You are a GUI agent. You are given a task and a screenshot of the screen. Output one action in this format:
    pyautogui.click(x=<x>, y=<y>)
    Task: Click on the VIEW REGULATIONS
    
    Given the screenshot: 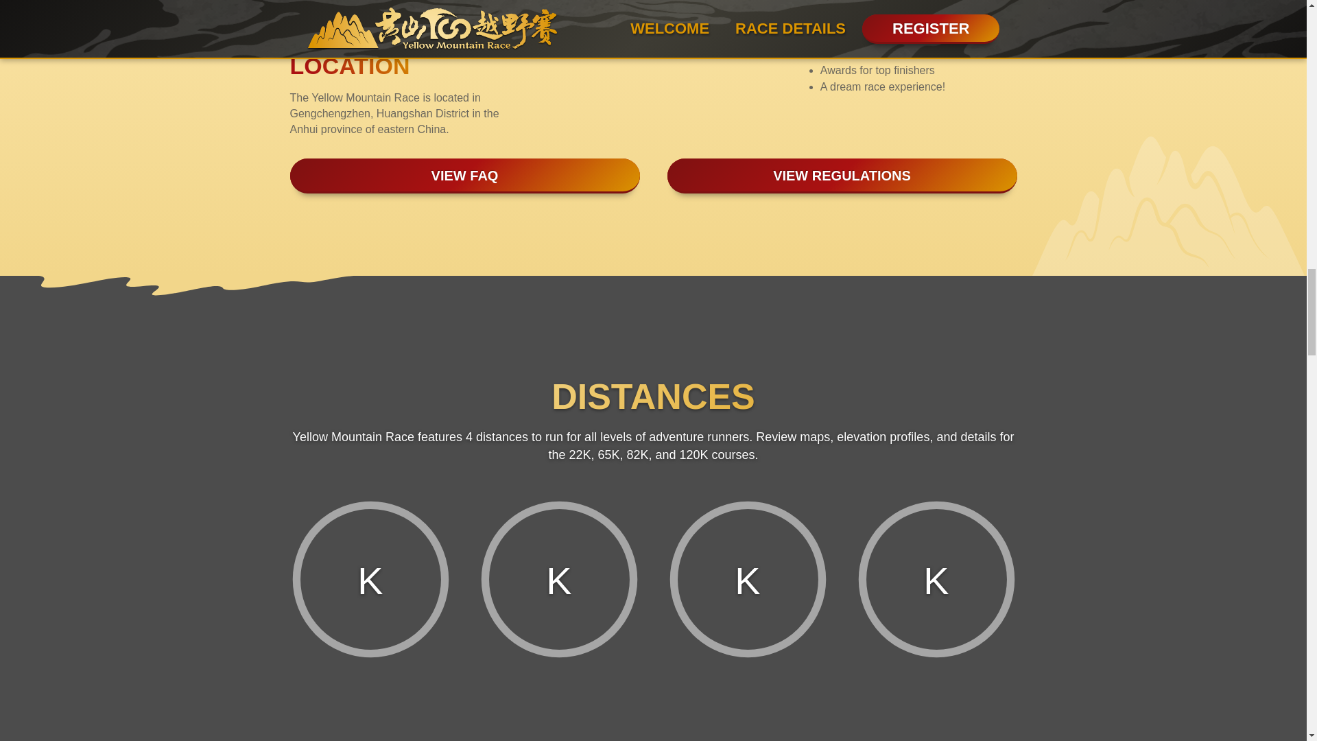 What is the action you would take?
    pyautogui.click(x=841, y=176)
    